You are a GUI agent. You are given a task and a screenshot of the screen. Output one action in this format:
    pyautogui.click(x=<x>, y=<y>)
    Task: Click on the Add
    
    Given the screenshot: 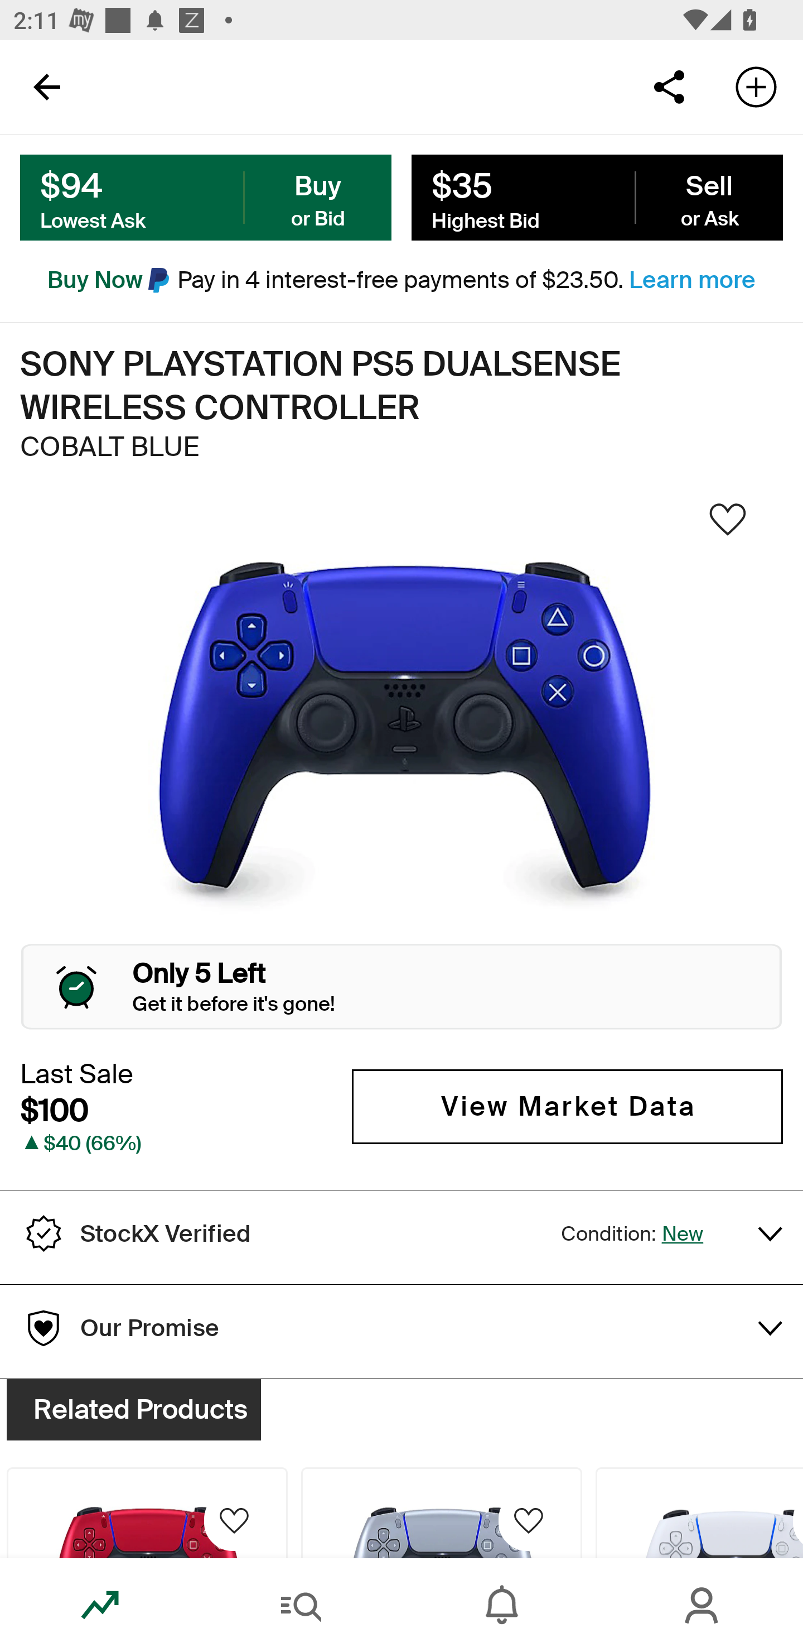 What is the action you would take?
    pyautogui.click(x=756, y=86)
    